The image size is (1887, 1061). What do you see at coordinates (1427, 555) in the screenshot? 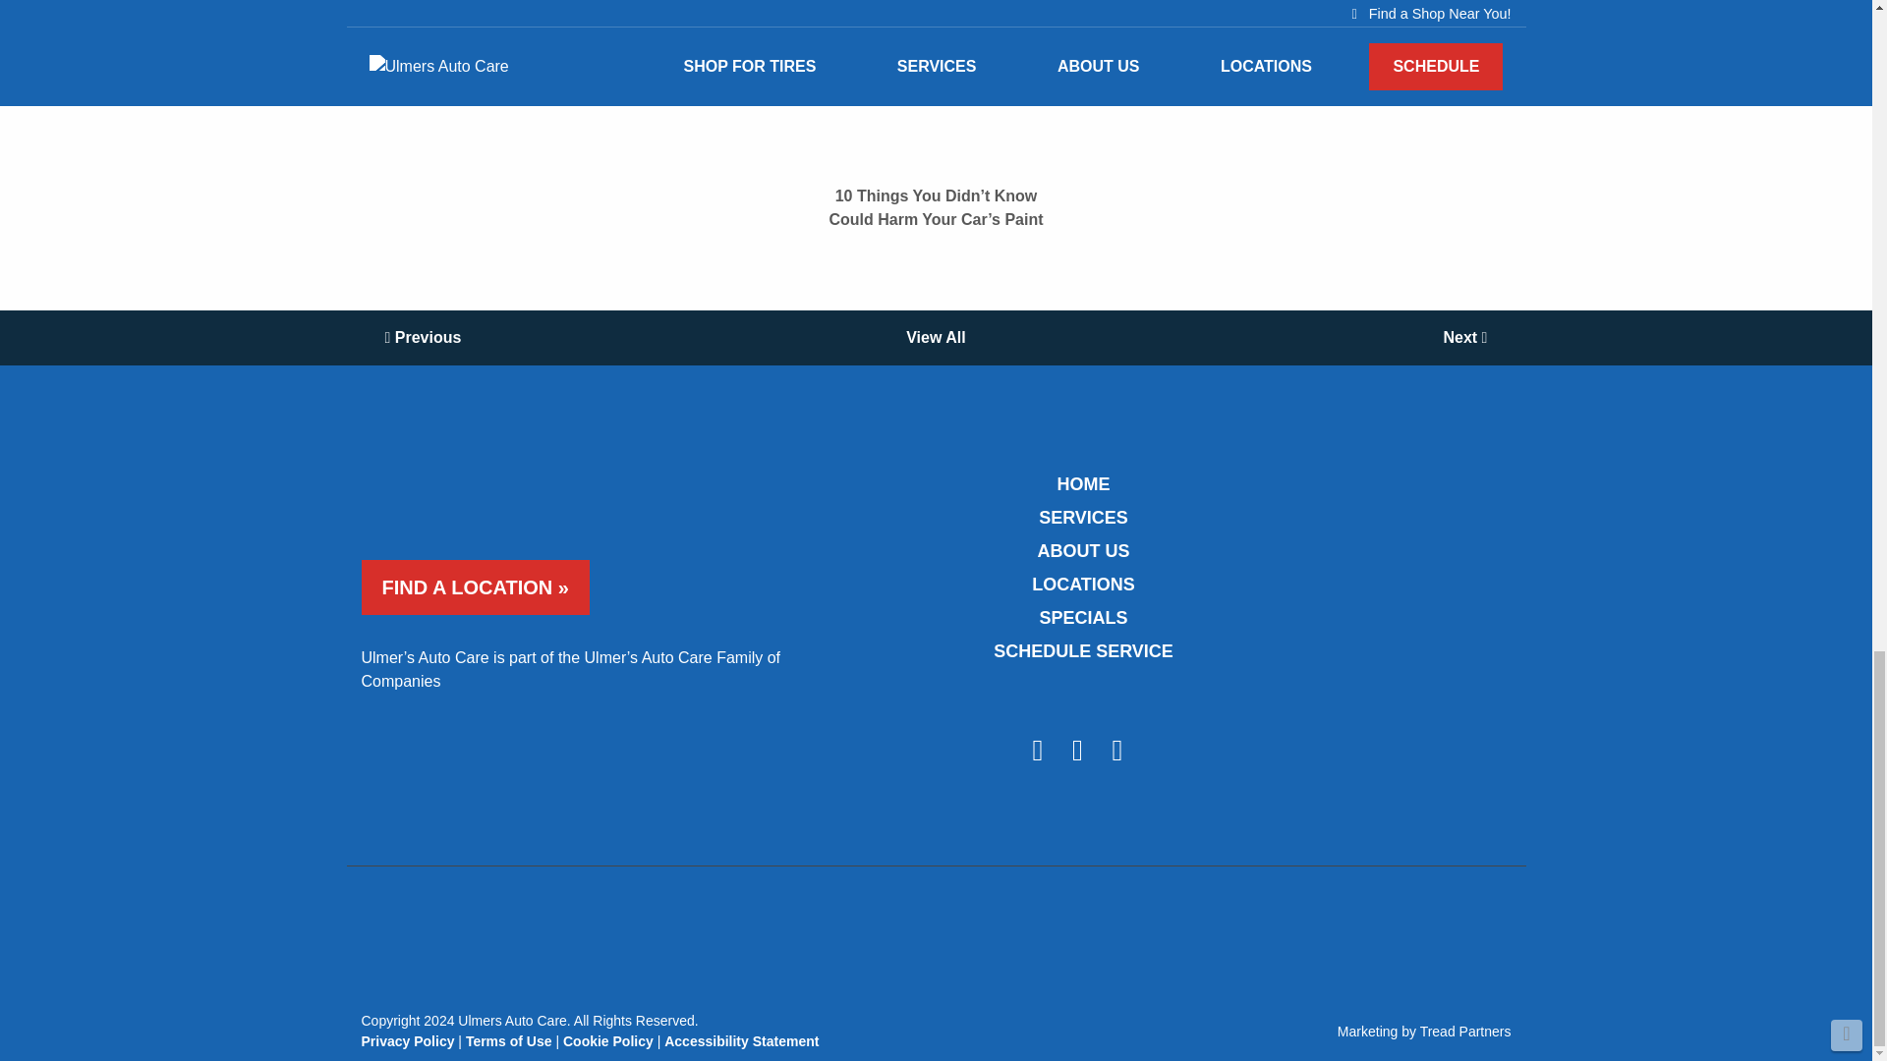
I see `Best of the Best, 2022` at bounding box center [1427, 555].